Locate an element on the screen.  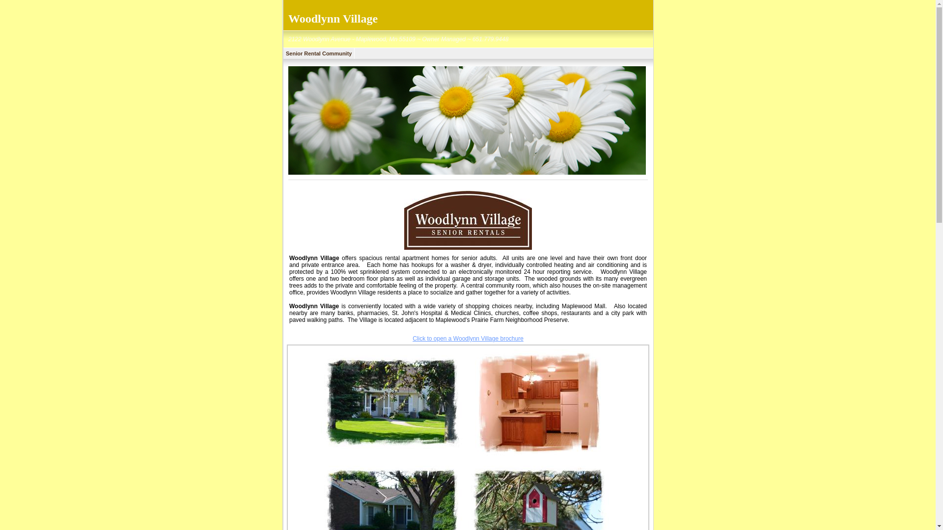
Click to open a Woodlynn Village brochure is located at coordinates (468, 338).